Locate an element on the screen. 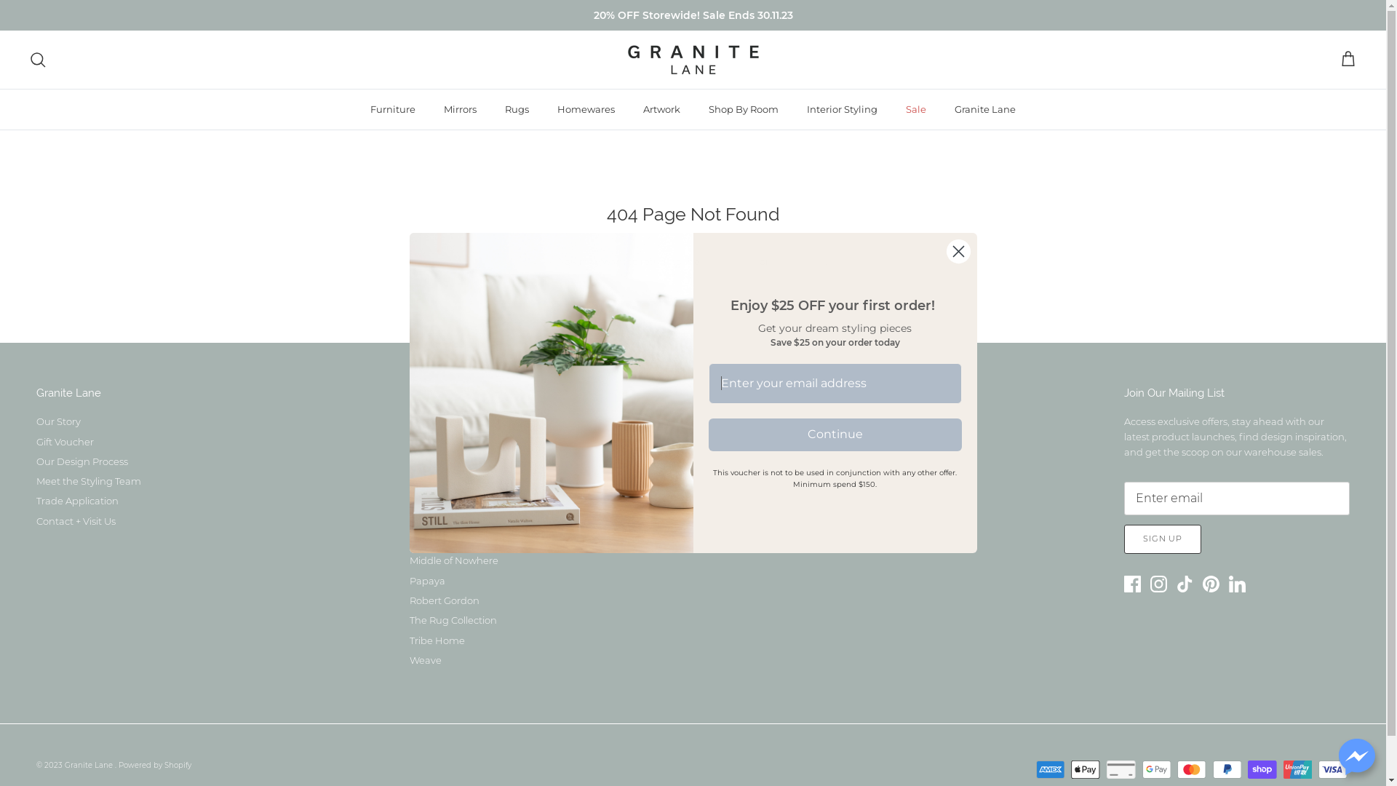  Cart is located at coordinates (1348, 60).